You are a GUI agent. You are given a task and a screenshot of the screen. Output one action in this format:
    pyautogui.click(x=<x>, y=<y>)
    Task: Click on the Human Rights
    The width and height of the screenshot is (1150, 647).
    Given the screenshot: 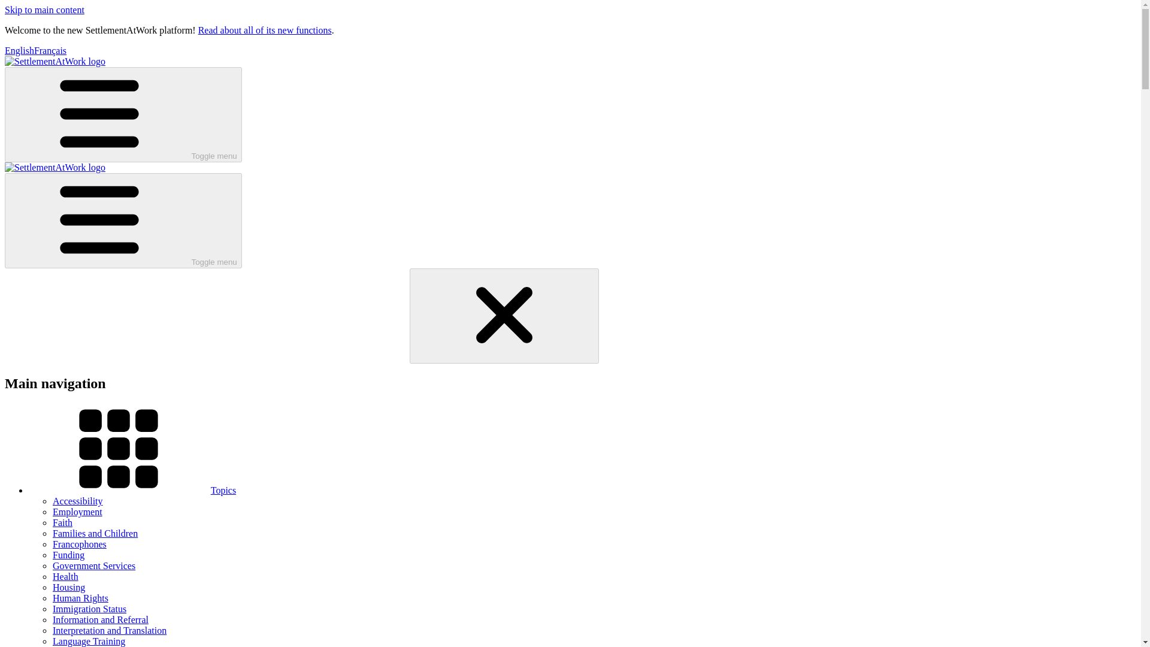 What is the action you would take?
    pyautogui.click(x=80, y=598)
    